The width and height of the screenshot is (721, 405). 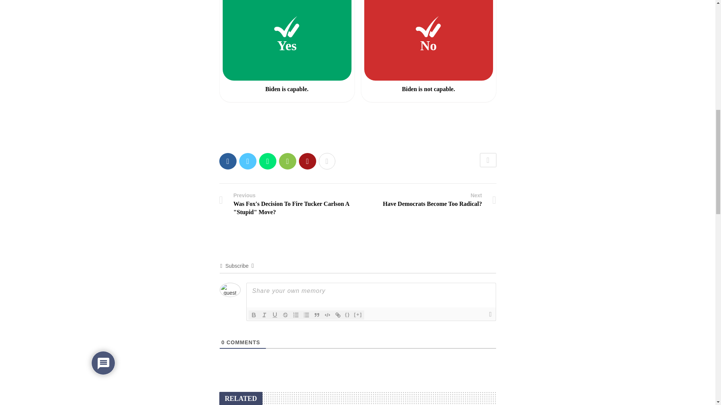 I want to click on Ordered List, so click(x=327, y=315).